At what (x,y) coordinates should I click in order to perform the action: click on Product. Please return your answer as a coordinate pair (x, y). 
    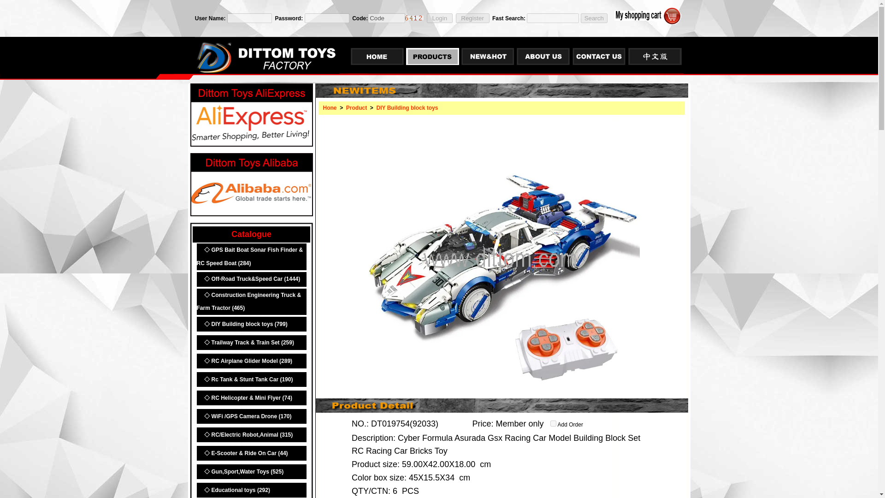
    Looking at the image, I should click on (356, 107).